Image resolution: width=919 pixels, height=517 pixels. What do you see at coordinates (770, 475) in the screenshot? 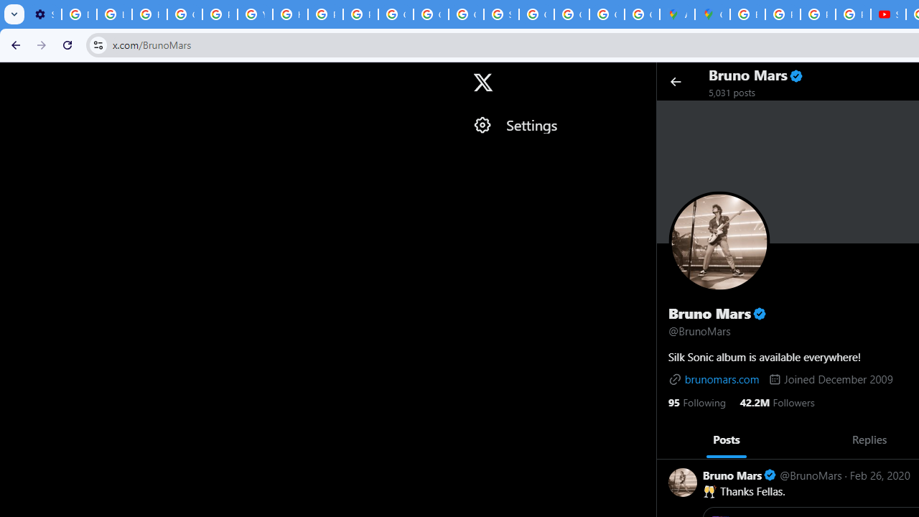
I see `Verified account` at bounding box center [770, 475].